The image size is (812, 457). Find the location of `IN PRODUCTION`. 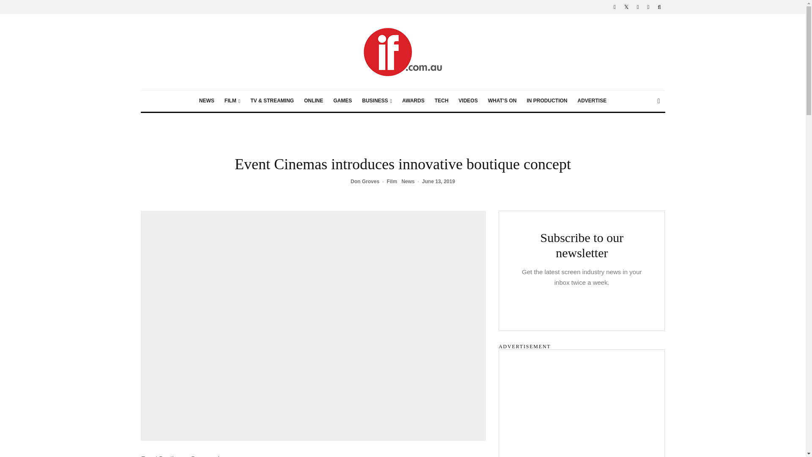

IN PRODUCTION is located at coordinates (546, 101).